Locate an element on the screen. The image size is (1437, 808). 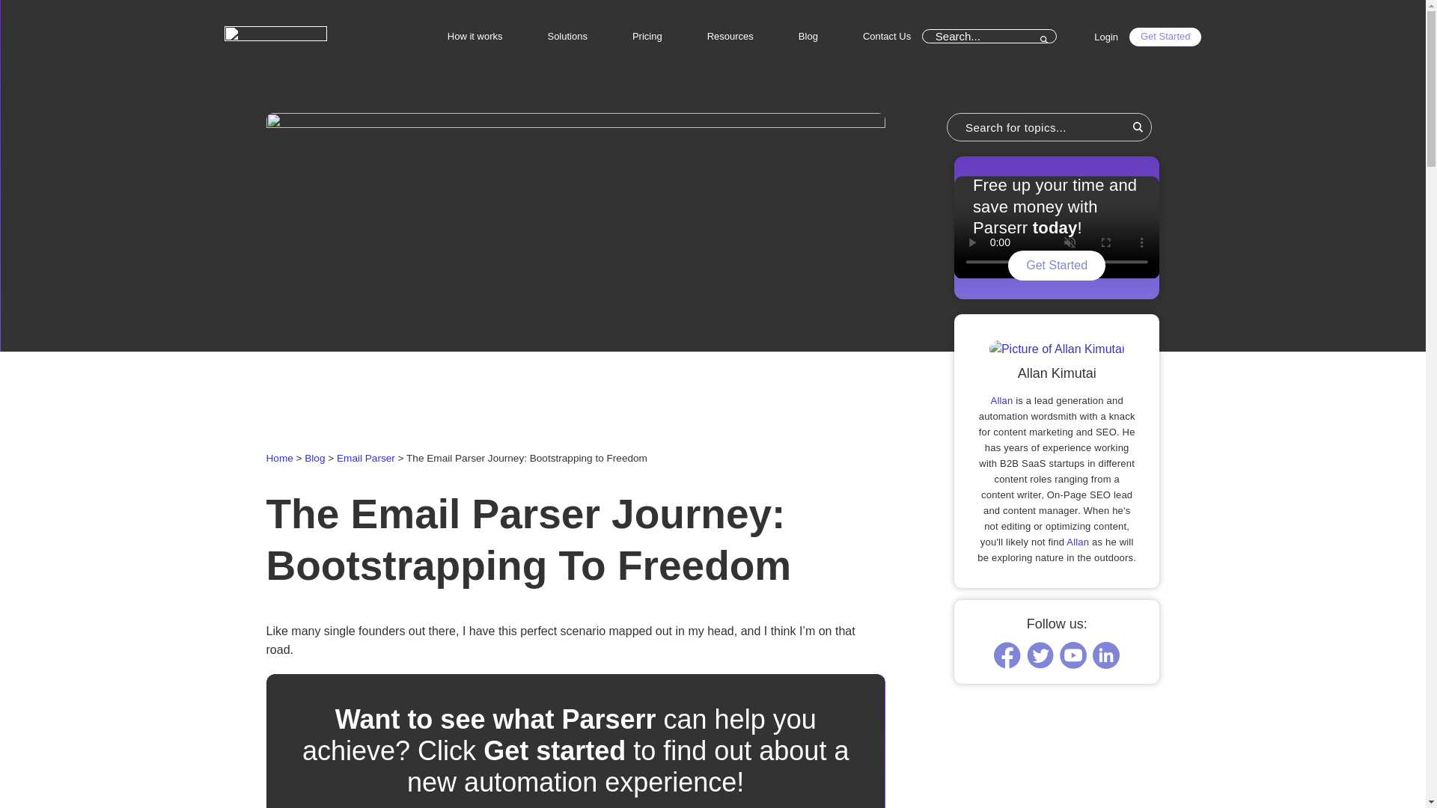
Get Started is located at coordinates (1165, 36).